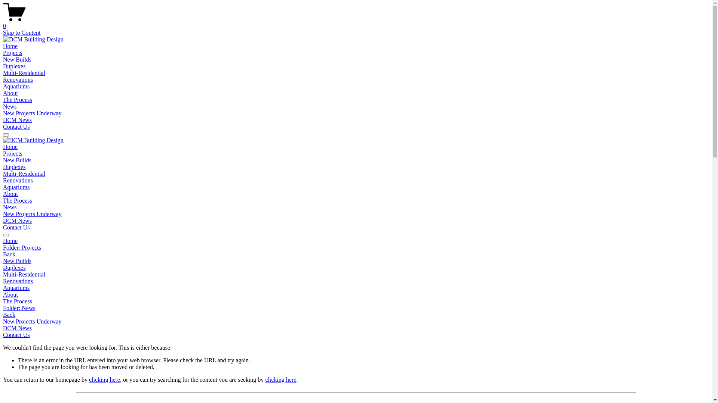 The width and height of the screenshot is (718, 403). I want to click on Home, so click(10, 147).